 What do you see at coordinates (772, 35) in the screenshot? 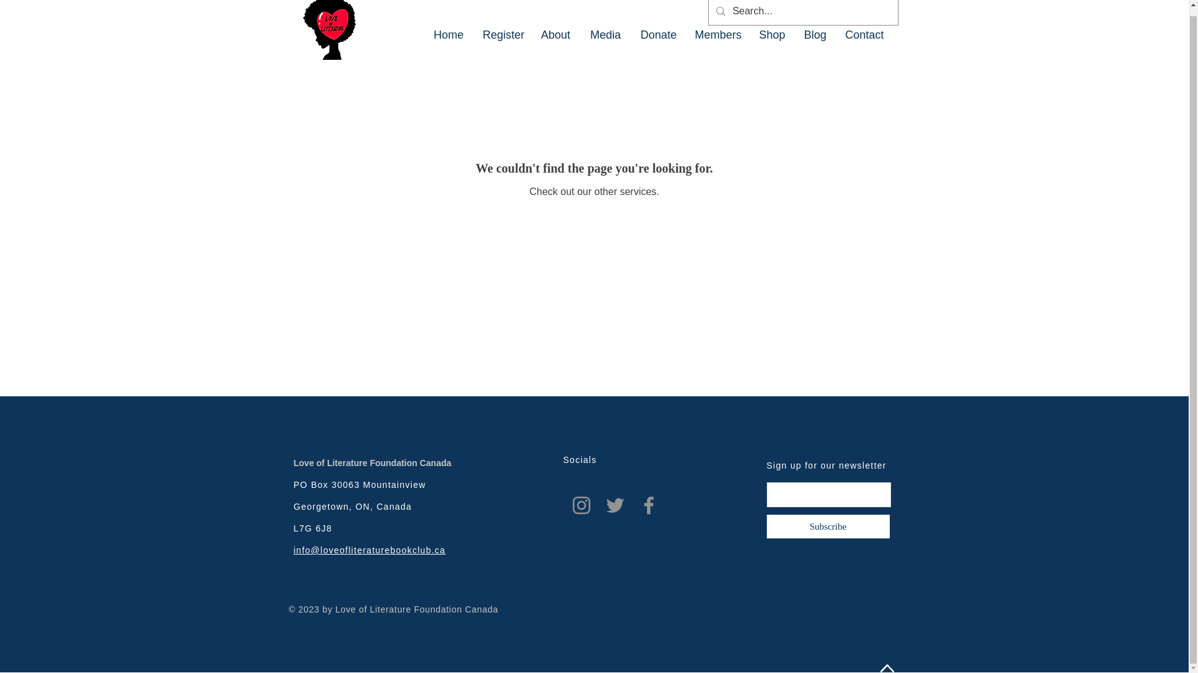
I see `Shop` at bounding box center [772, 35].